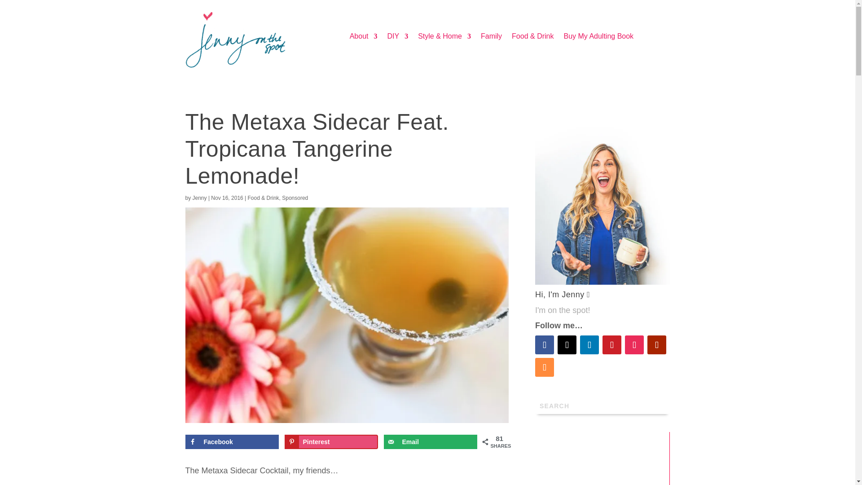 The image size is (862, 485). What do you see at coordinates (397, 38) in the screenshot?
I see `DIY` at bounding box center [397, 38].